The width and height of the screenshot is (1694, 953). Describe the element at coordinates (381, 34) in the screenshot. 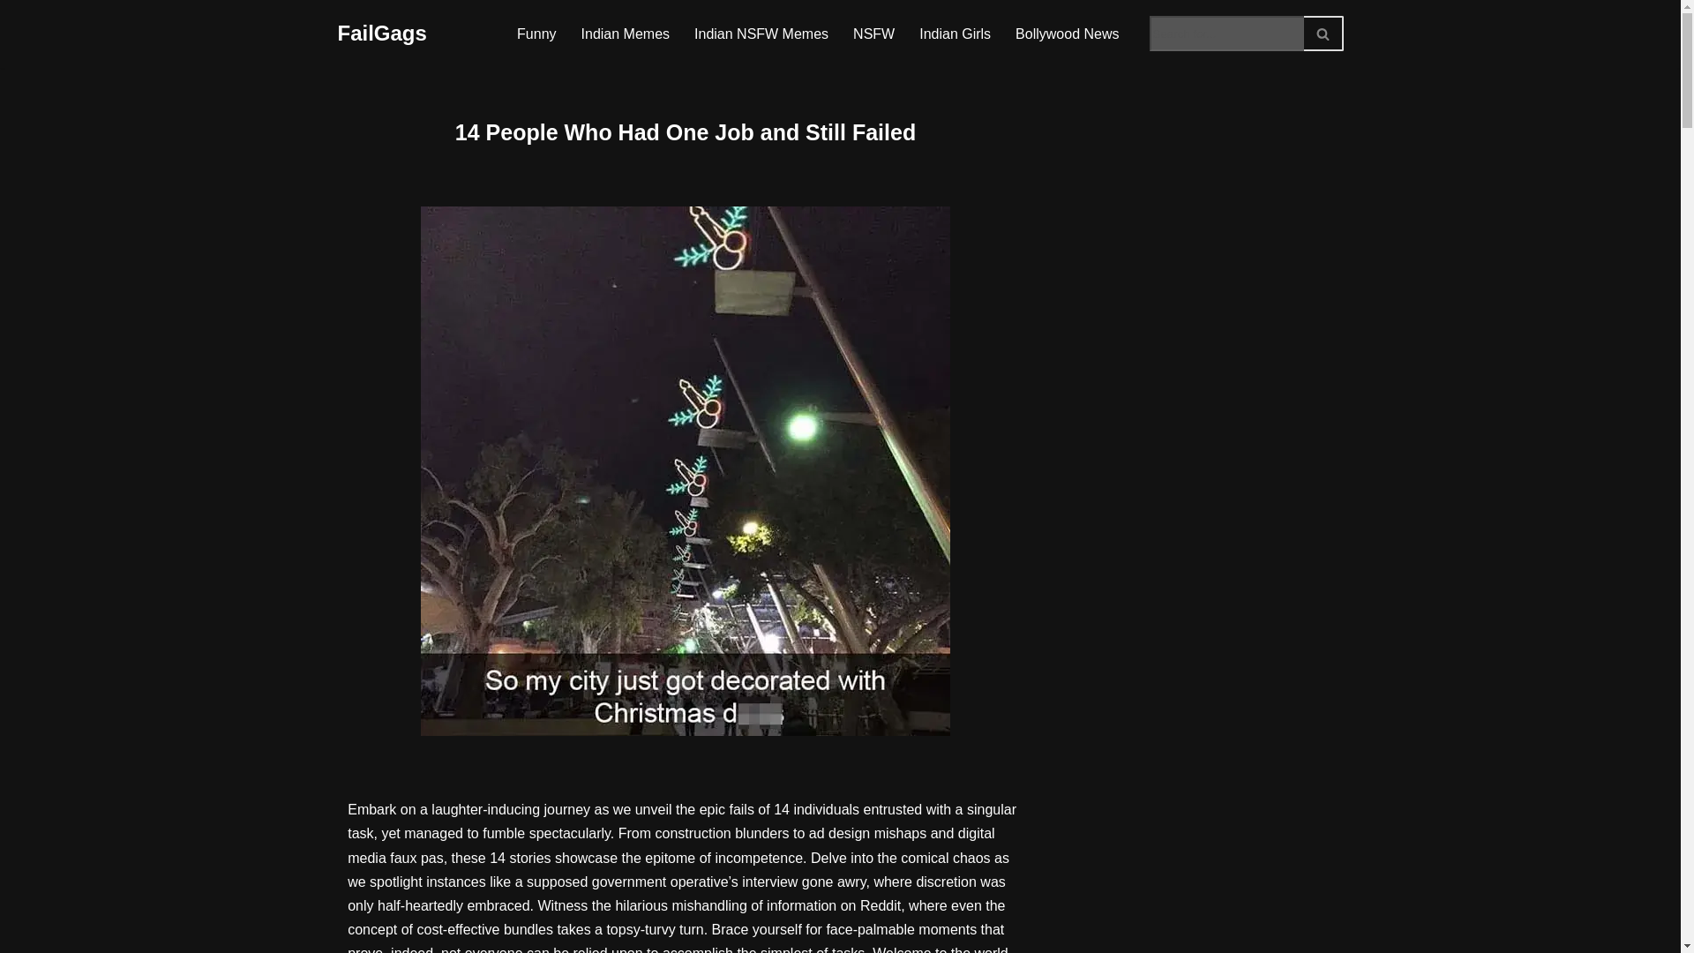

I see `FailGags` at that location.